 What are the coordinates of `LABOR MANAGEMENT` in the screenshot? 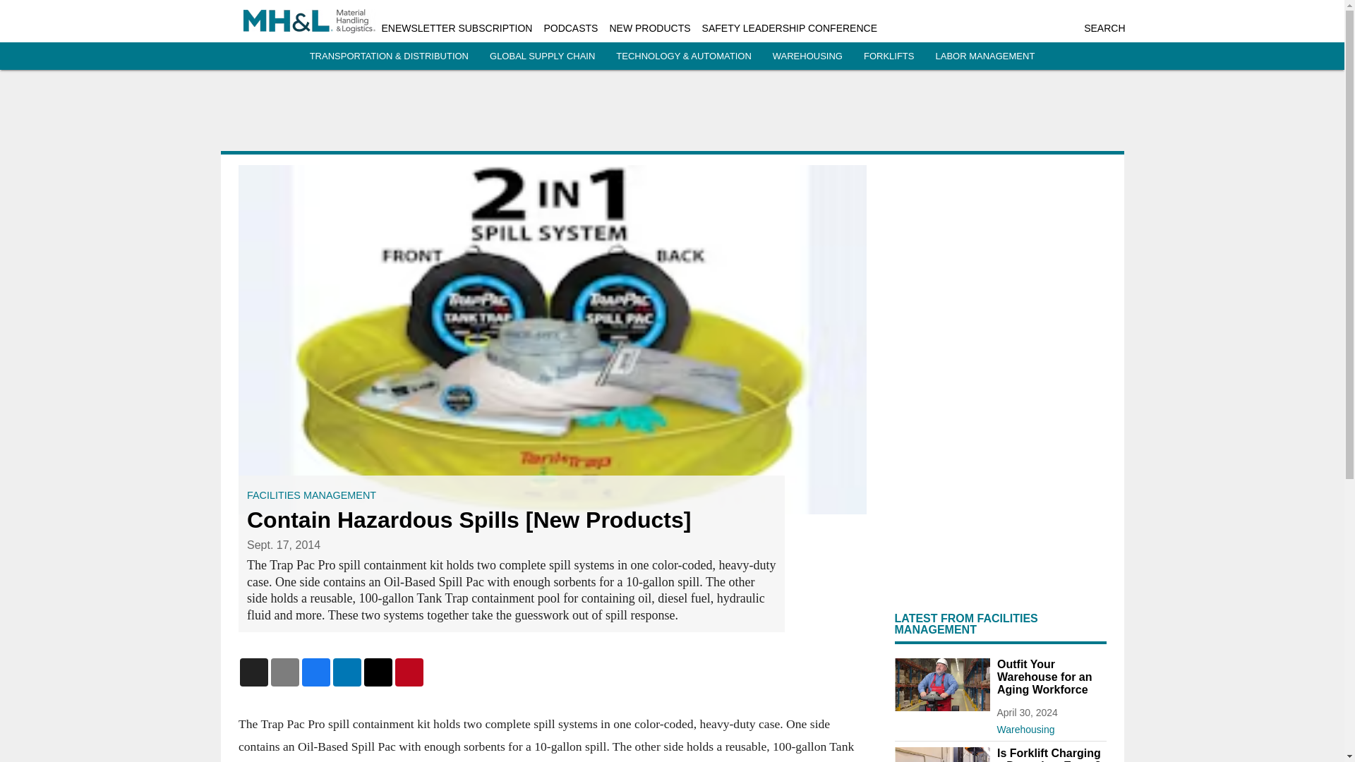 It's located at (984, 56).